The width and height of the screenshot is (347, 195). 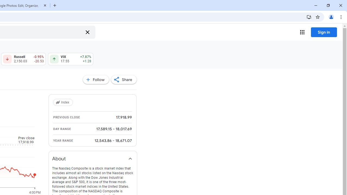 What do you see at coordinates (23, 59) in the screenshot?
I see `Russell 2,150.03 Down by 0.95% -20.53` at bounding box center [23, 59].